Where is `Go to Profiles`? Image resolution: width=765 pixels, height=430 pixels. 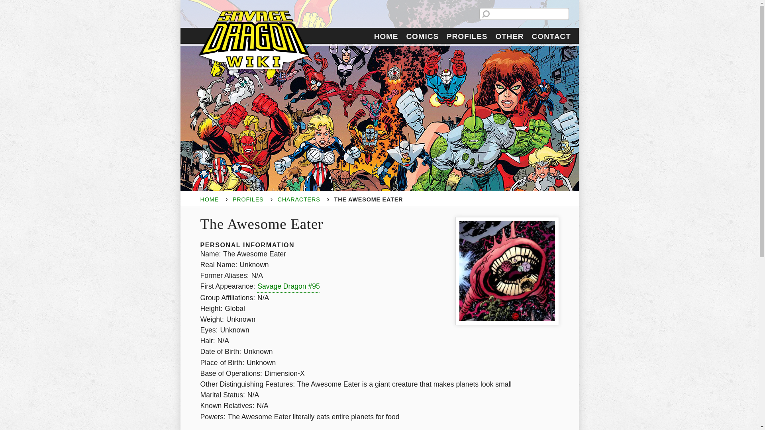 Go to Profiles is located at coordinates (248, 199).